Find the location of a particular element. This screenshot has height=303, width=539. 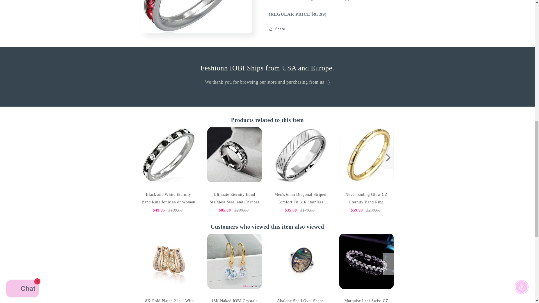

Abalone Shell Oval Shape Ring is located at coordinates (300, 261).